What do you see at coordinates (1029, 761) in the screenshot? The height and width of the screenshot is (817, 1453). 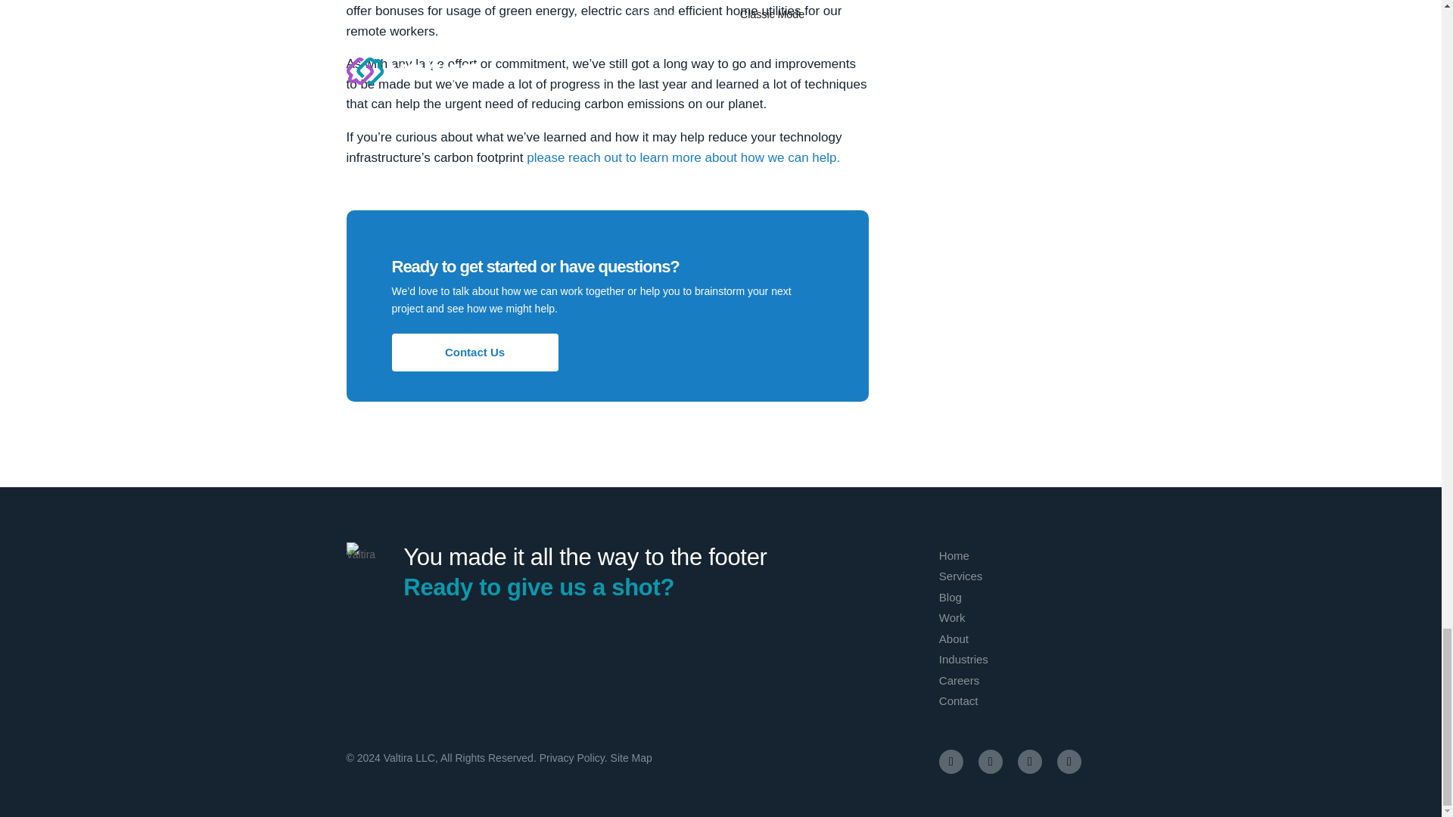 I see `Follow on Twitter` at bounding box center [1029, 761].